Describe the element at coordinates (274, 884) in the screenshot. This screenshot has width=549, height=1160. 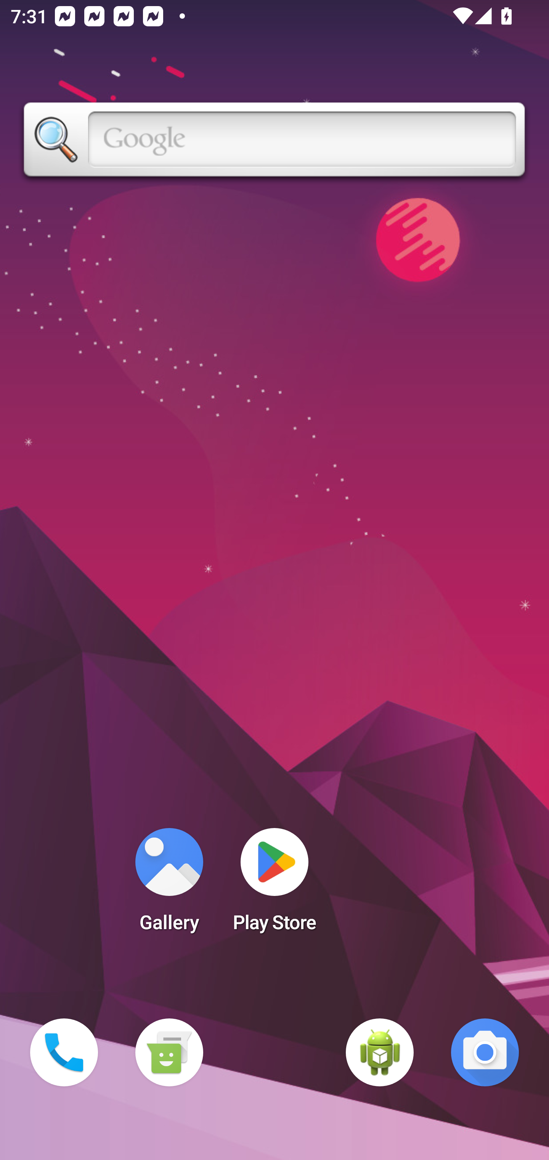
I see `Play Store` at that location.